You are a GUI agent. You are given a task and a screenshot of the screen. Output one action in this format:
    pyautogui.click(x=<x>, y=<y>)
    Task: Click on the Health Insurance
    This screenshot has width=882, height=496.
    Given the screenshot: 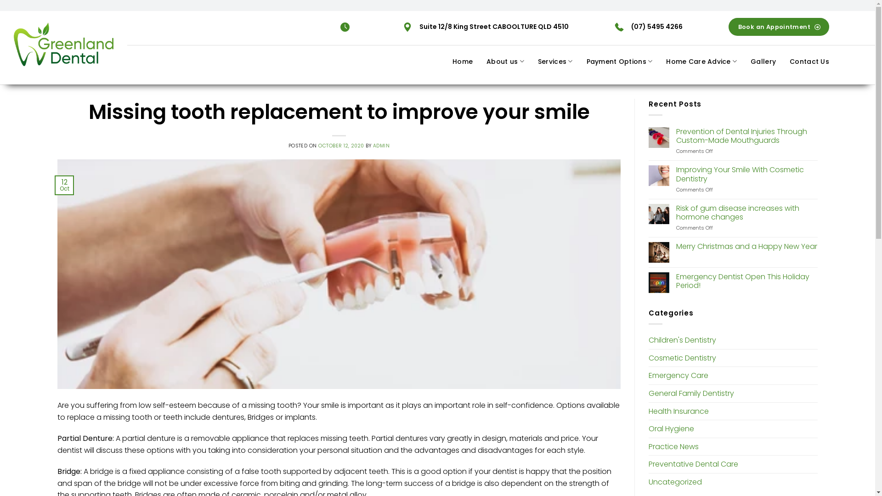 What is the action you would take?
    pyautogui.click(x=679, y=411)
    